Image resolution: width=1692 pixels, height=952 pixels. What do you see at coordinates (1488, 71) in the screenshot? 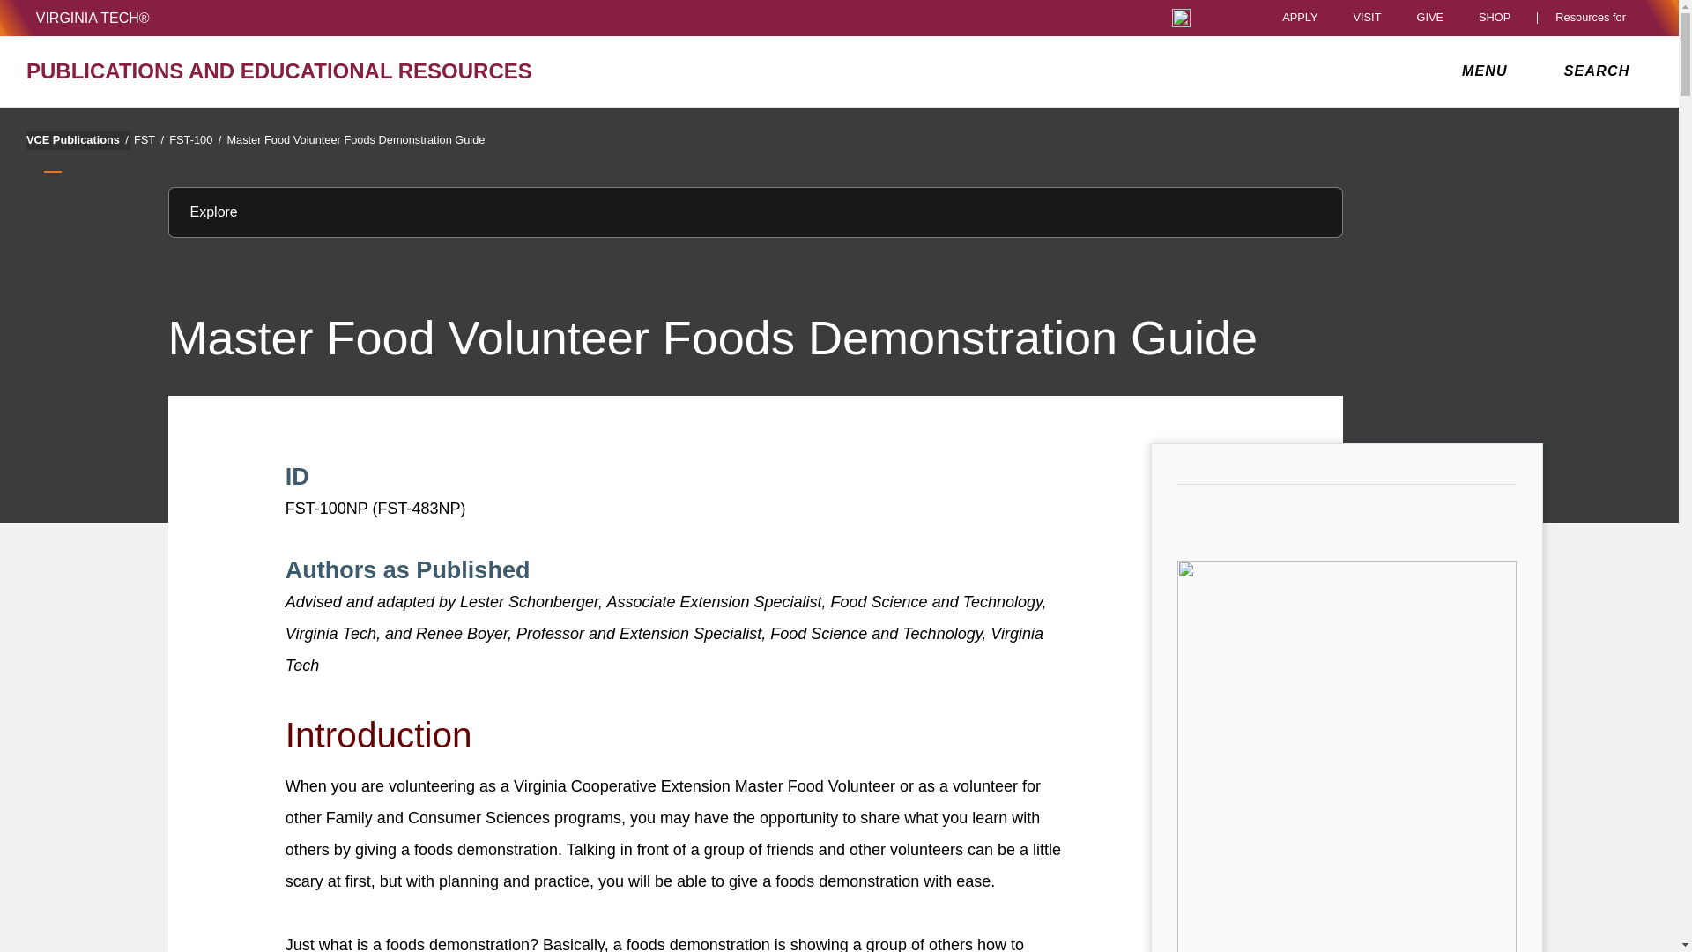
I see `MENU` at bounding box center [1488, 71].